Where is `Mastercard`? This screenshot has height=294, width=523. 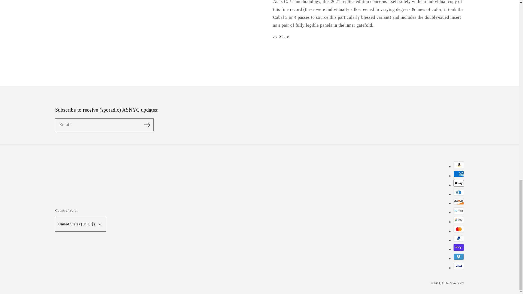
Mastercard is located at coordinates (458, 229).